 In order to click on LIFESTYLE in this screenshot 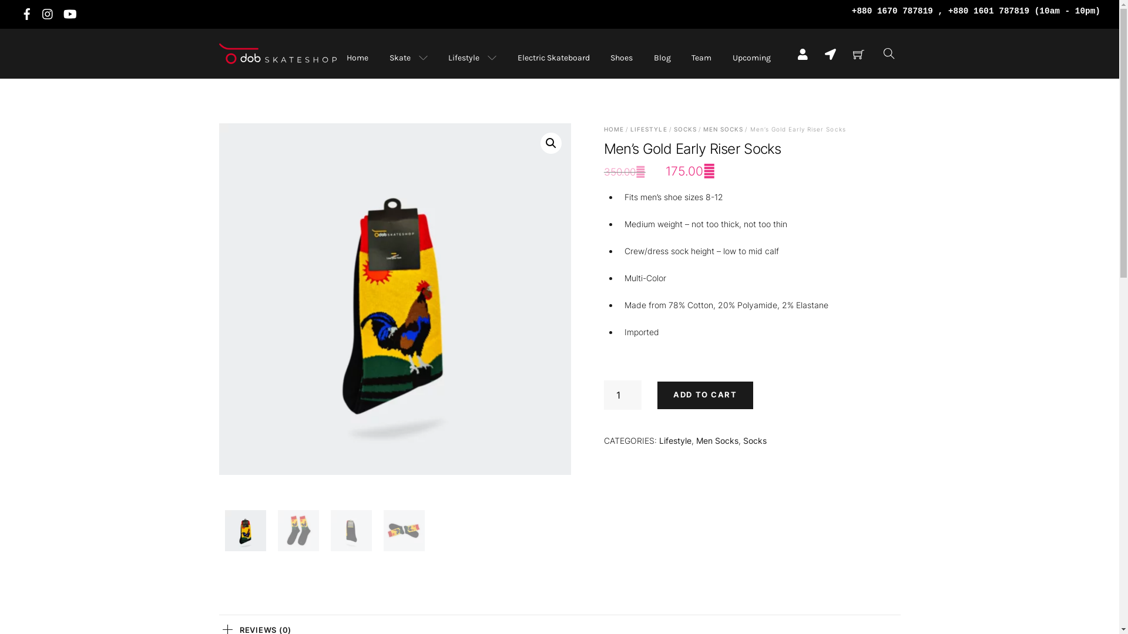, I will do `click(649, 129)`.